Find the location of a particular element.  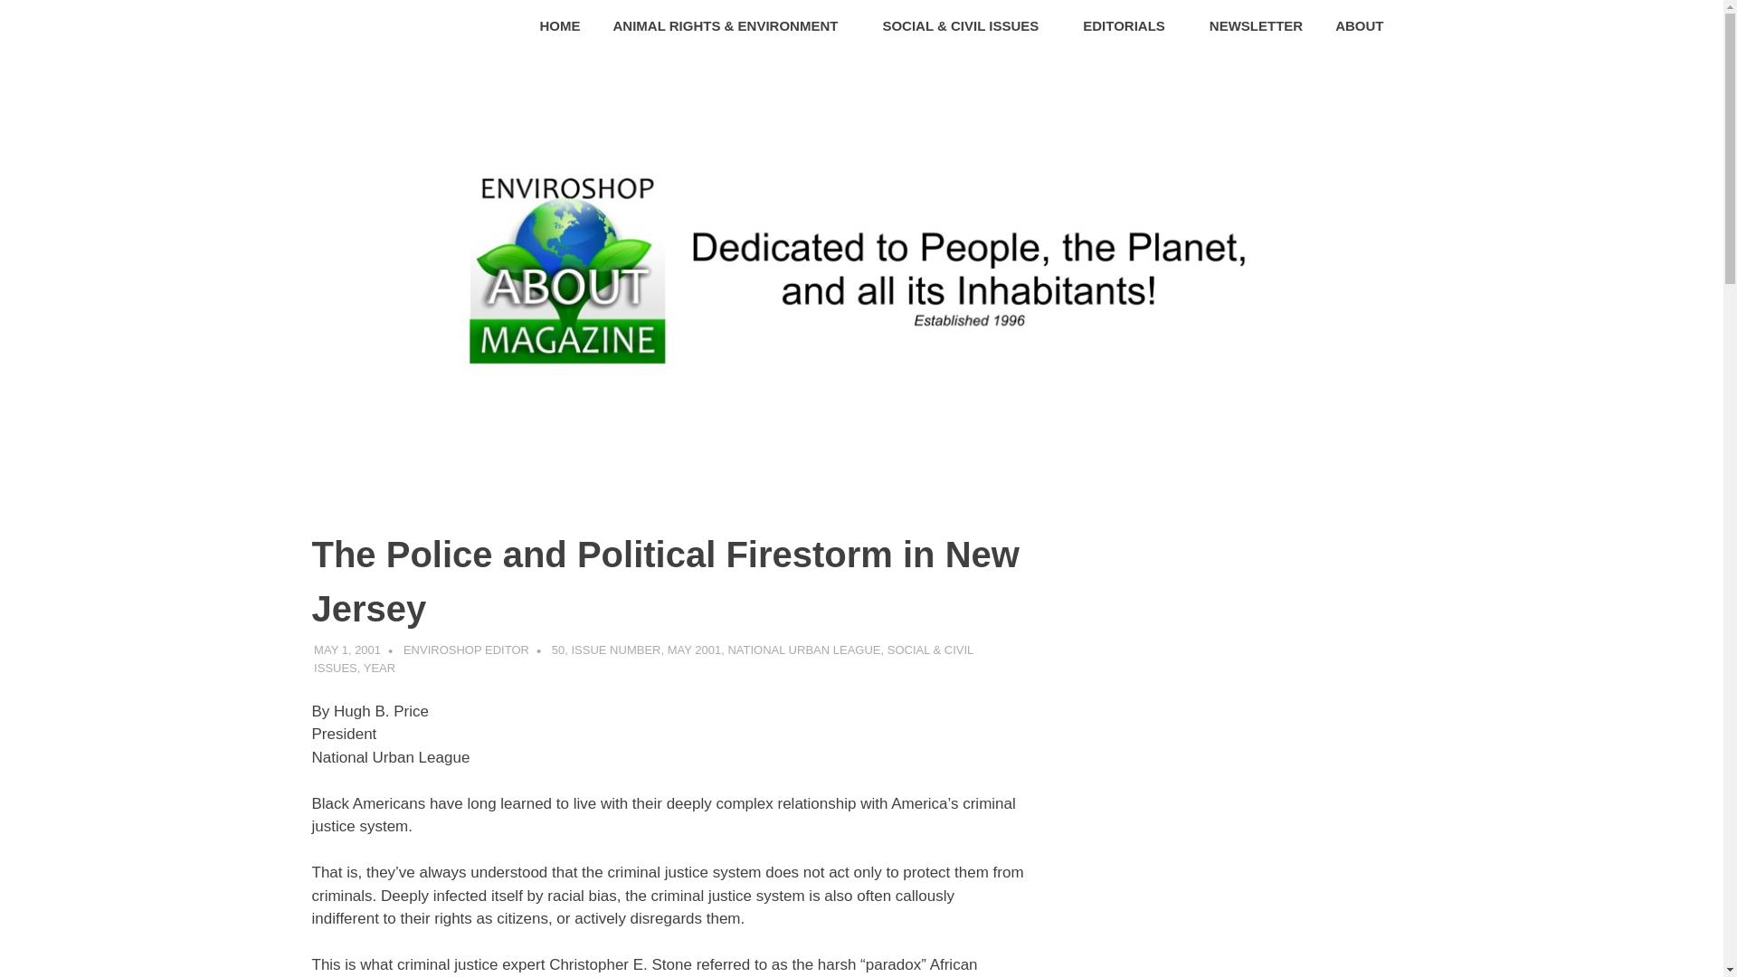

MAY 1, 2001 is located at coordinates (347, 650).